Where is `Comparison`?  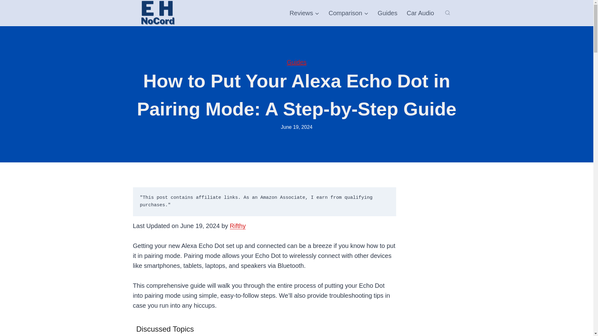 Comparison is located at coordinates (349, 13).